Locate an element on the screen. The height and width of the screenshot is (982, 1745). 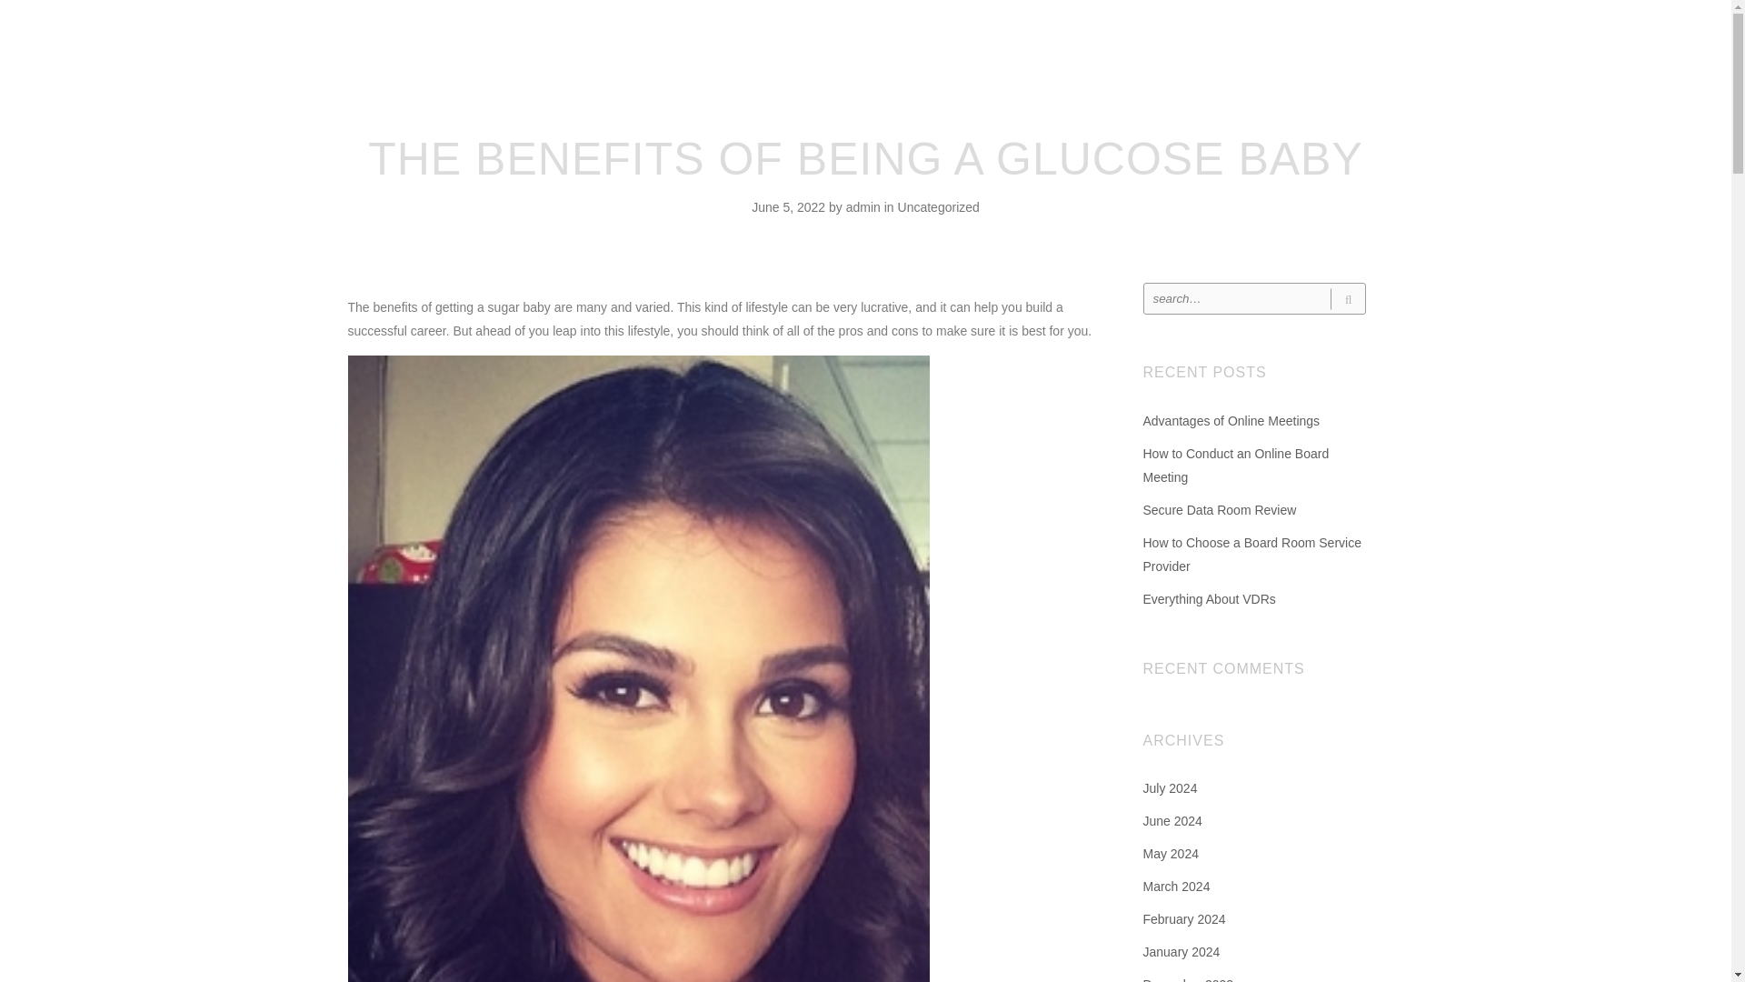
How to Conduct an Online Board Meeting is located at coordinates (1236, 466).